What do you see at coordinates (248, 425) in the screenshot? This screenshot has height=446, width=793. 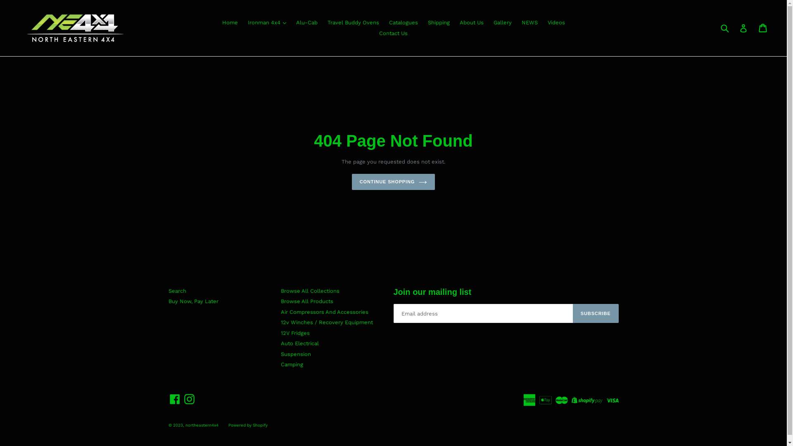 I see `Powered by Shopify` at bounding box center [248, 425].